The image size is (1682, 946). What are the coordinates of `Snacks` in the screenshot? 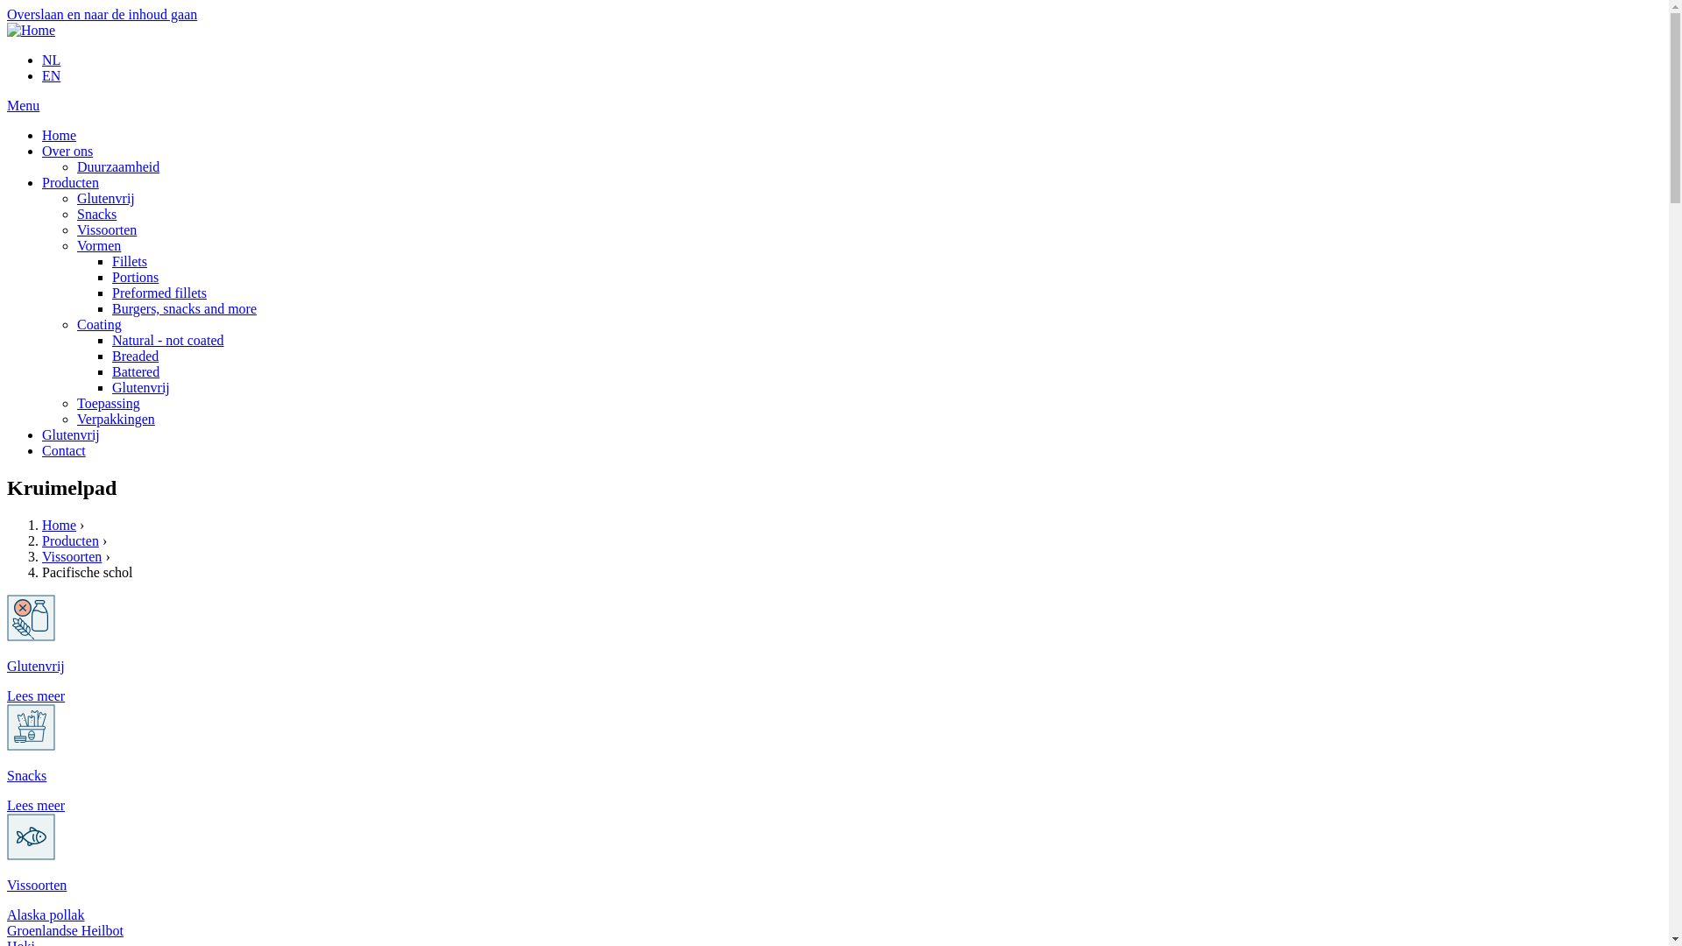 It's located at (96, 214).